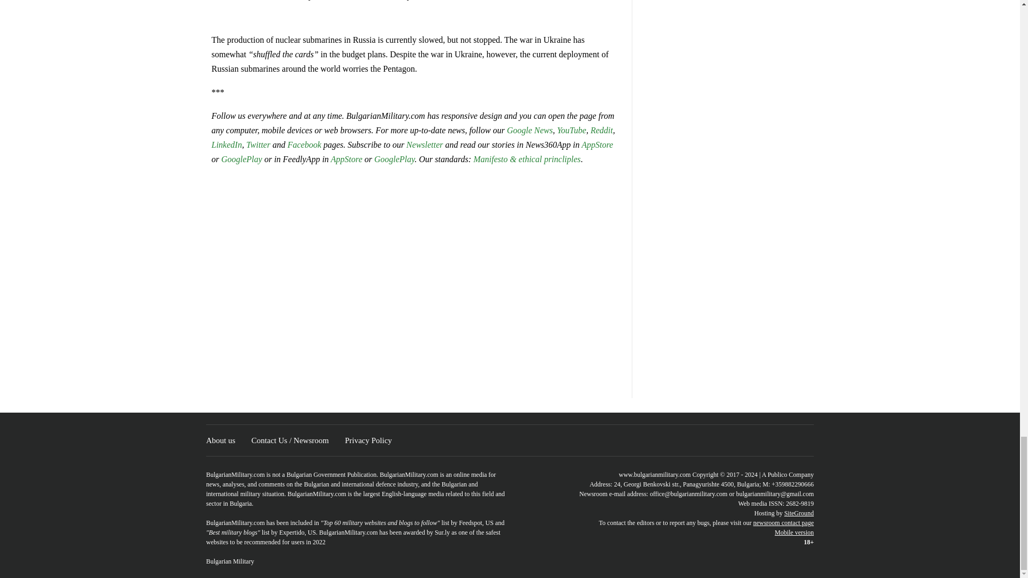  I want to click on Google News, so click(530, 130).